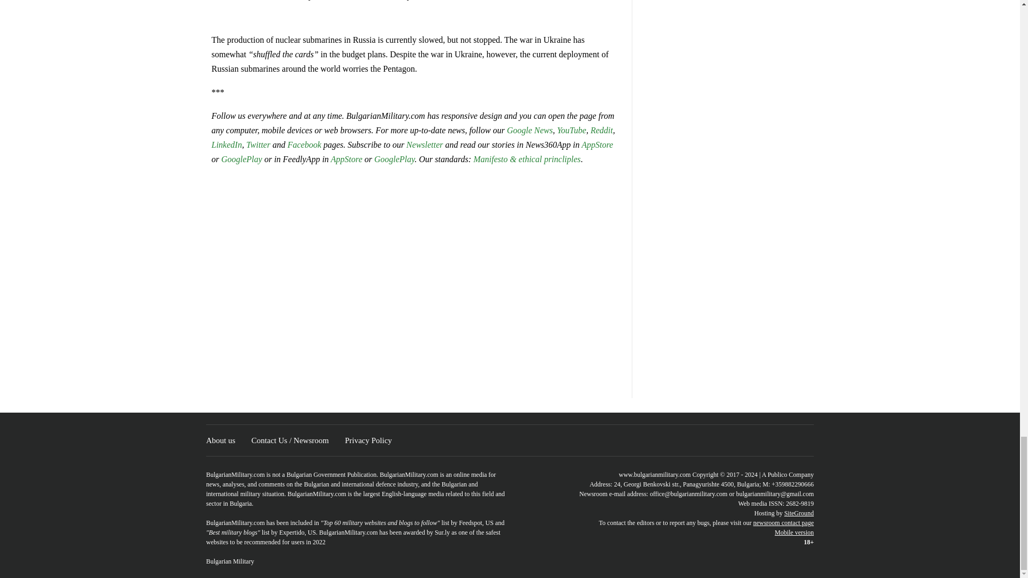  I want to click on Google News, so click(530, 130).